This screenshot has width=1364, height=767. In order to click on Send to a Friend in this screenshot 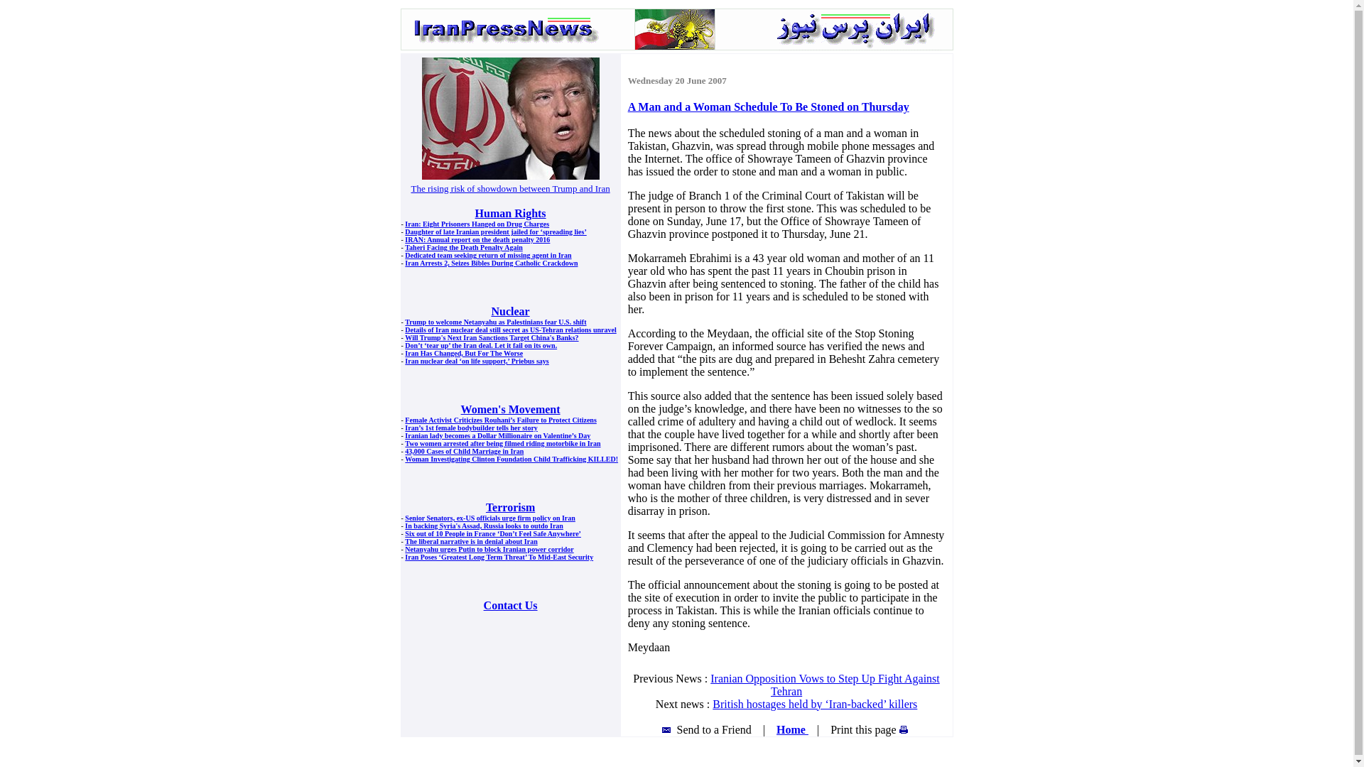, I will do `click(708, 729)`.